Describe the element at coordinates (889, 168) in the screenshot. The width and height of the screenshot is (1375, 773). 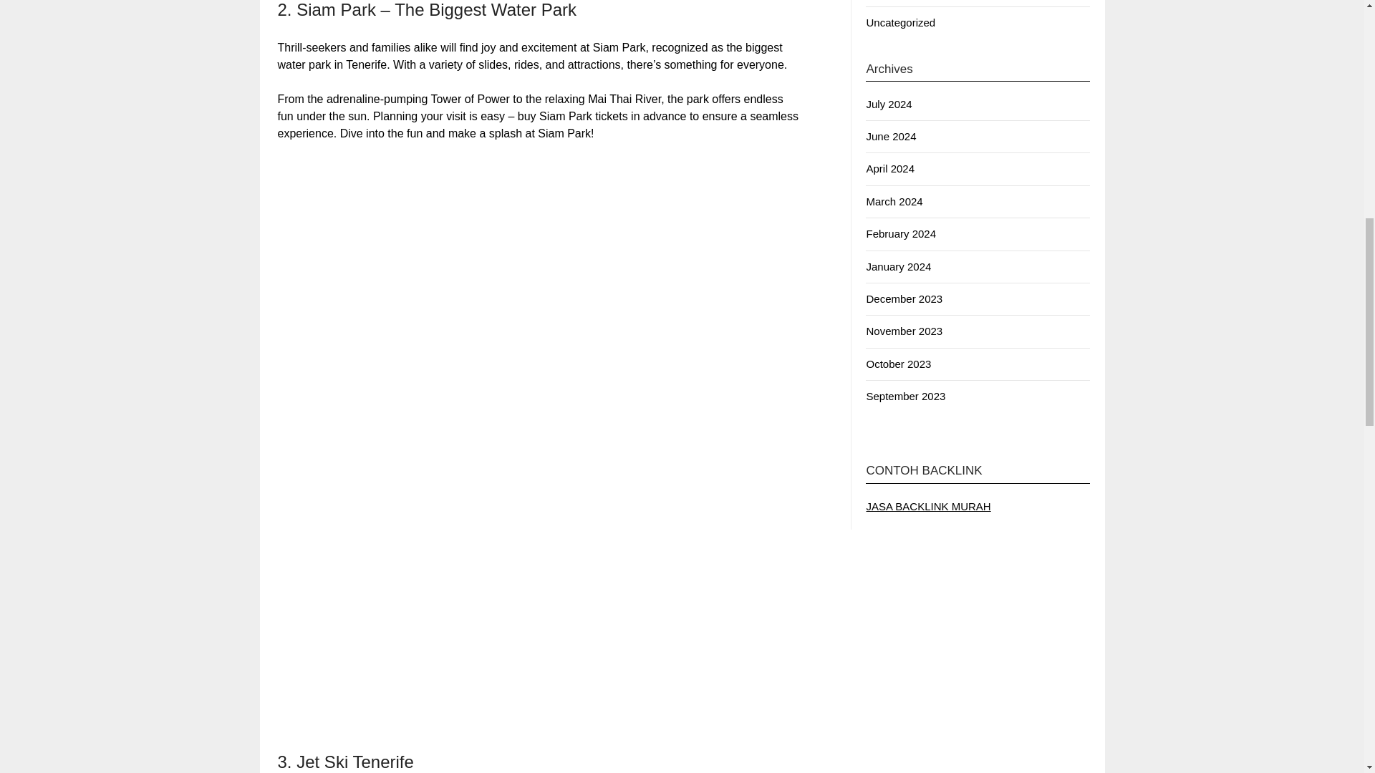
I see `April 2024` at that location.